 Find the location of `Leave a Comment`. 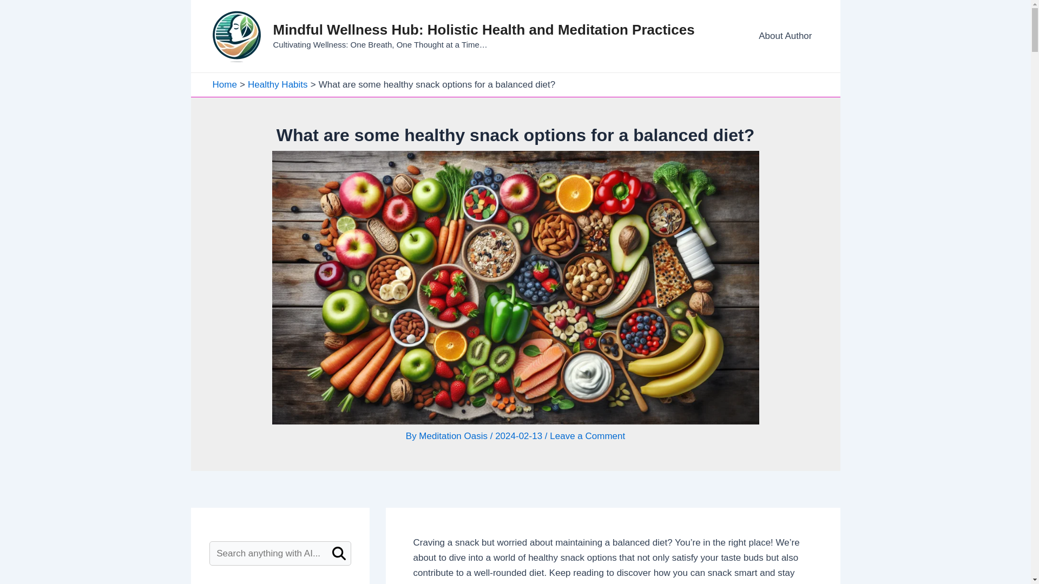

Leave a Comment is located at coordinates (587, 436).